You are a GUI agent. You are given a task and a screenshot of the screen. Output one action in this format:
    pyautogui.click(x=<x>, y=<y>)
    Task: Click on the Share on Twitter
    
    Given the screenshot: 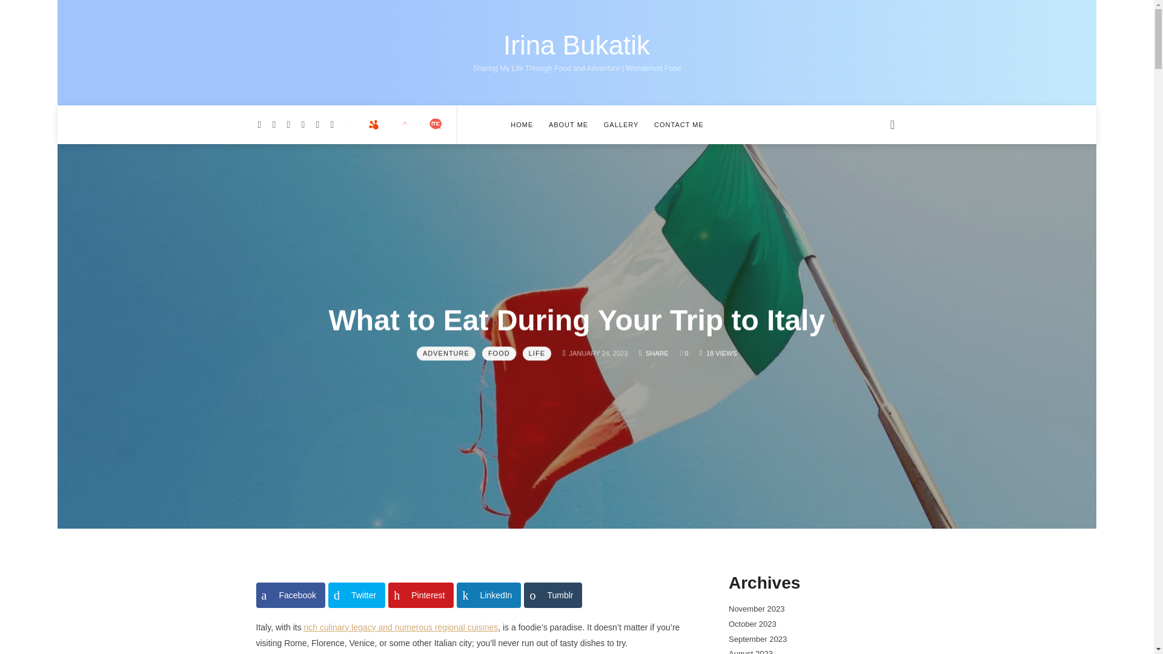 What is the action you would take?
    pyautogui.click(x=356, y=595)
    